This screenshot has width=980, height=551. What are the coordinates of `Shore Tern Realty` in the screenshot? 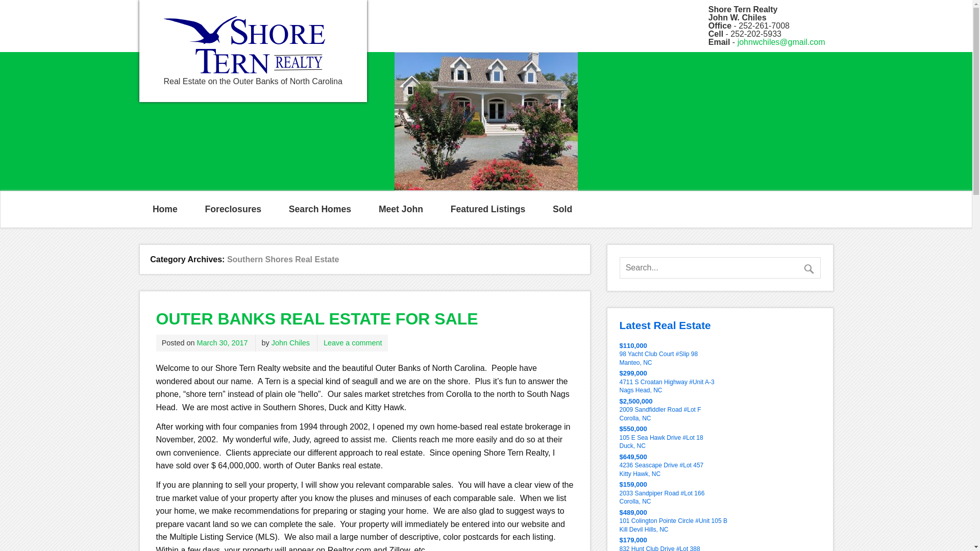 It's located at (244, 70).